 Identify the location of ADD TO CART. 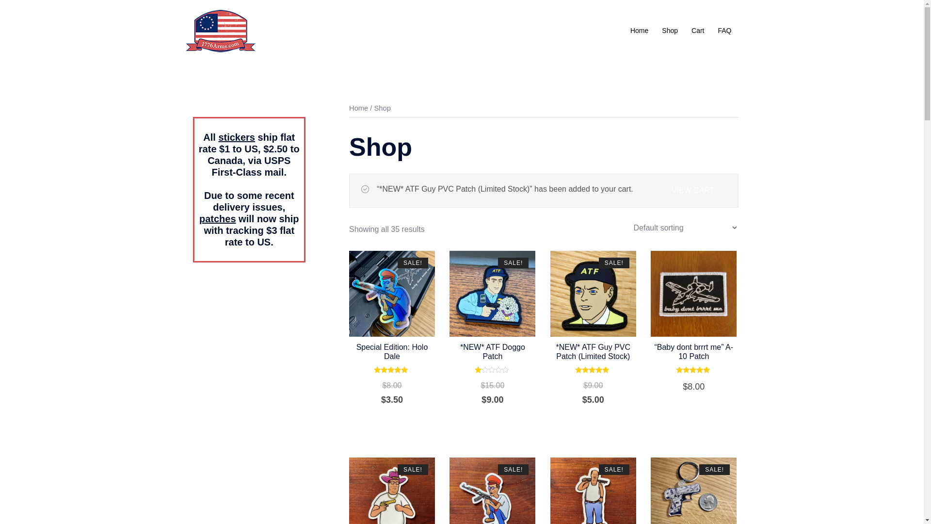
(593, 420).